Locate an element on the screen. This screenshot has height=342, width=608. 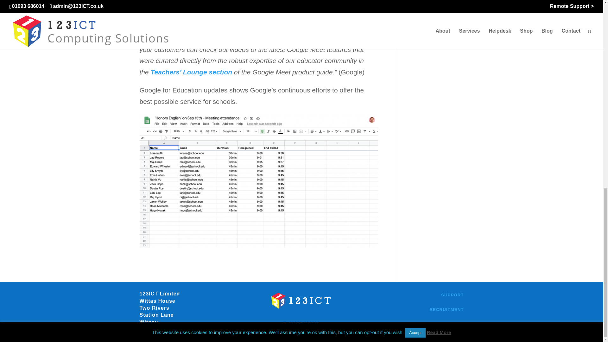
Teacher Center product guides is located at coordinates (203, 27).